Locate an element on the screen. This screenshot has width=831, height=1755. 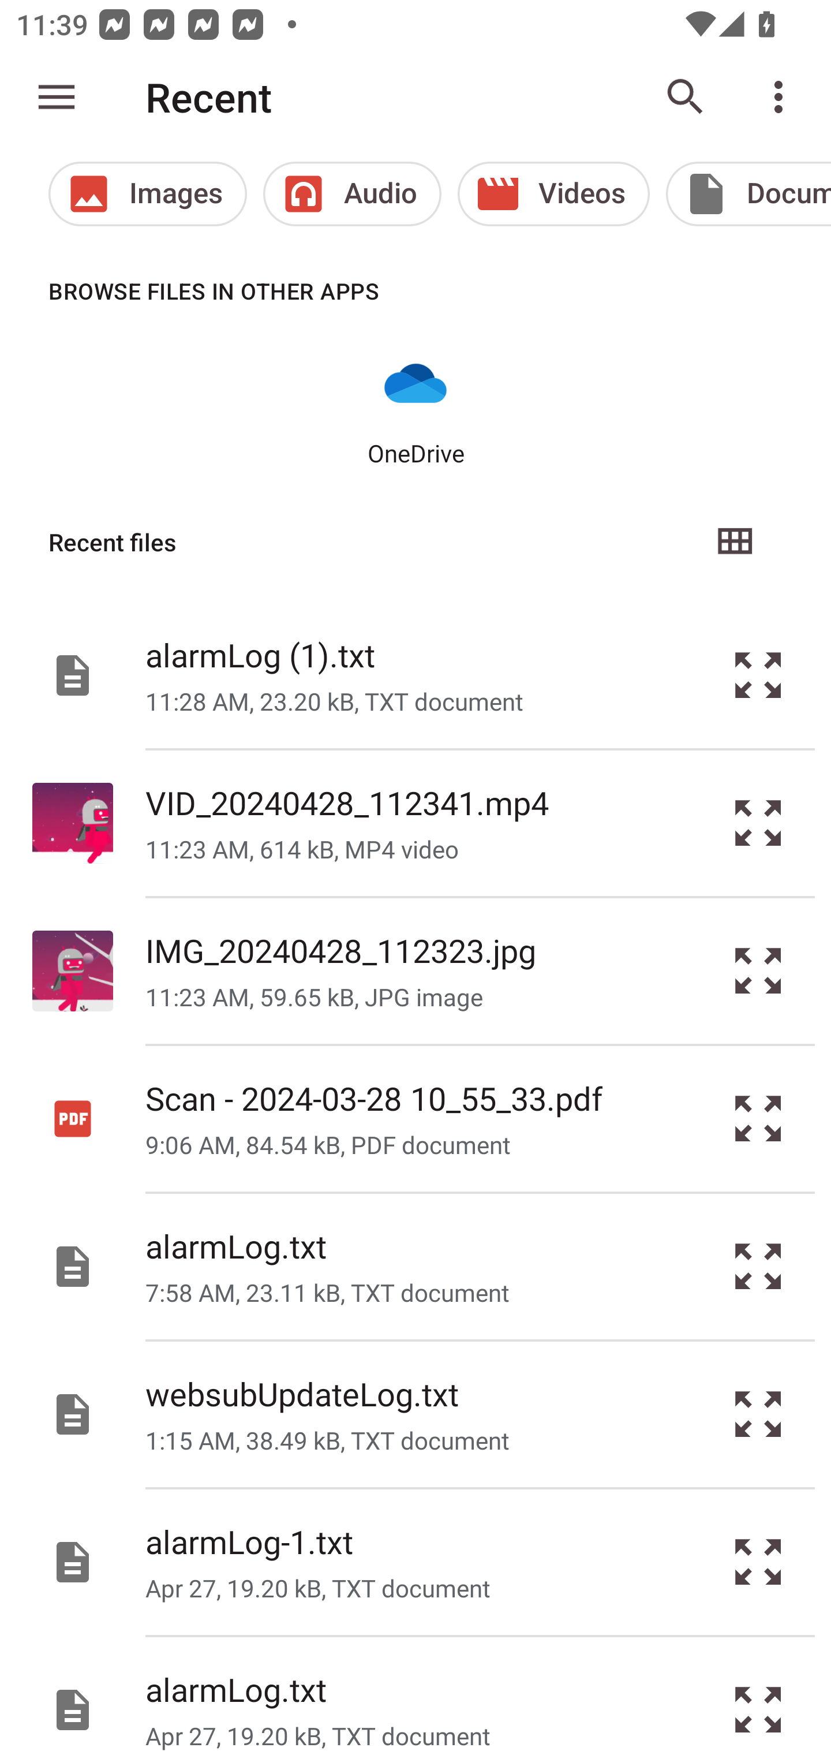
Show roots is located at coordinates (57, 97).